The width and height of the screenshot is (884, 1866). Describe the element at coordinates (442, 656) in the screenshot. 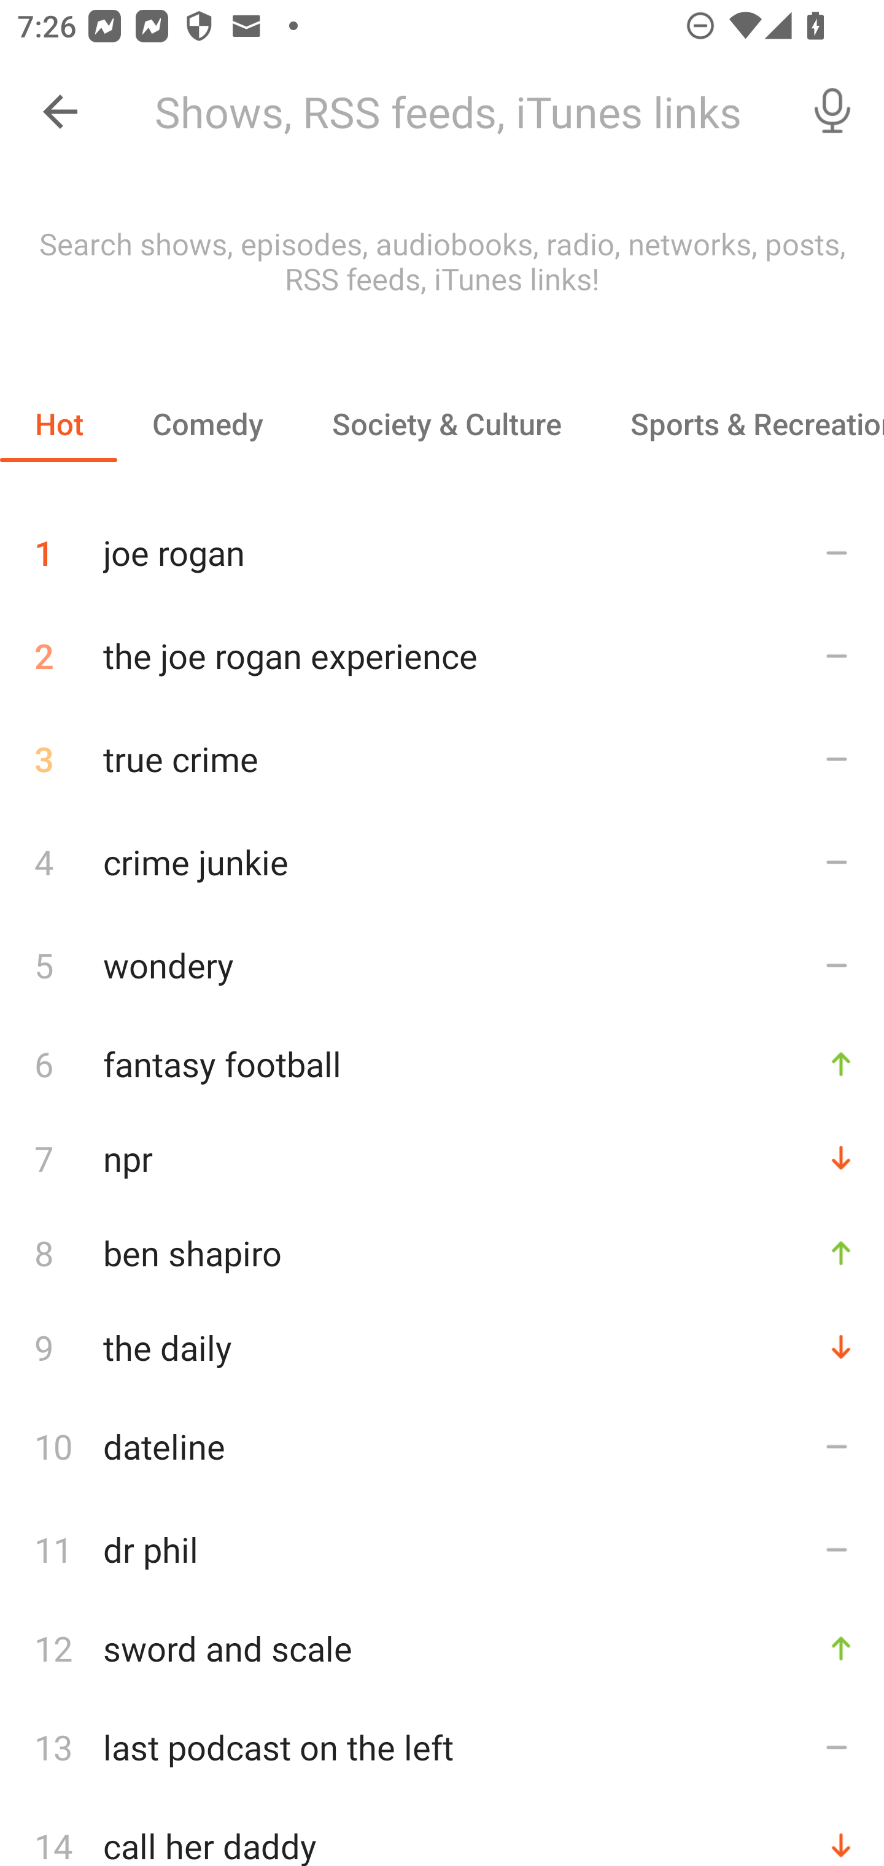

I see `2 the joe rogan experience` at that location.